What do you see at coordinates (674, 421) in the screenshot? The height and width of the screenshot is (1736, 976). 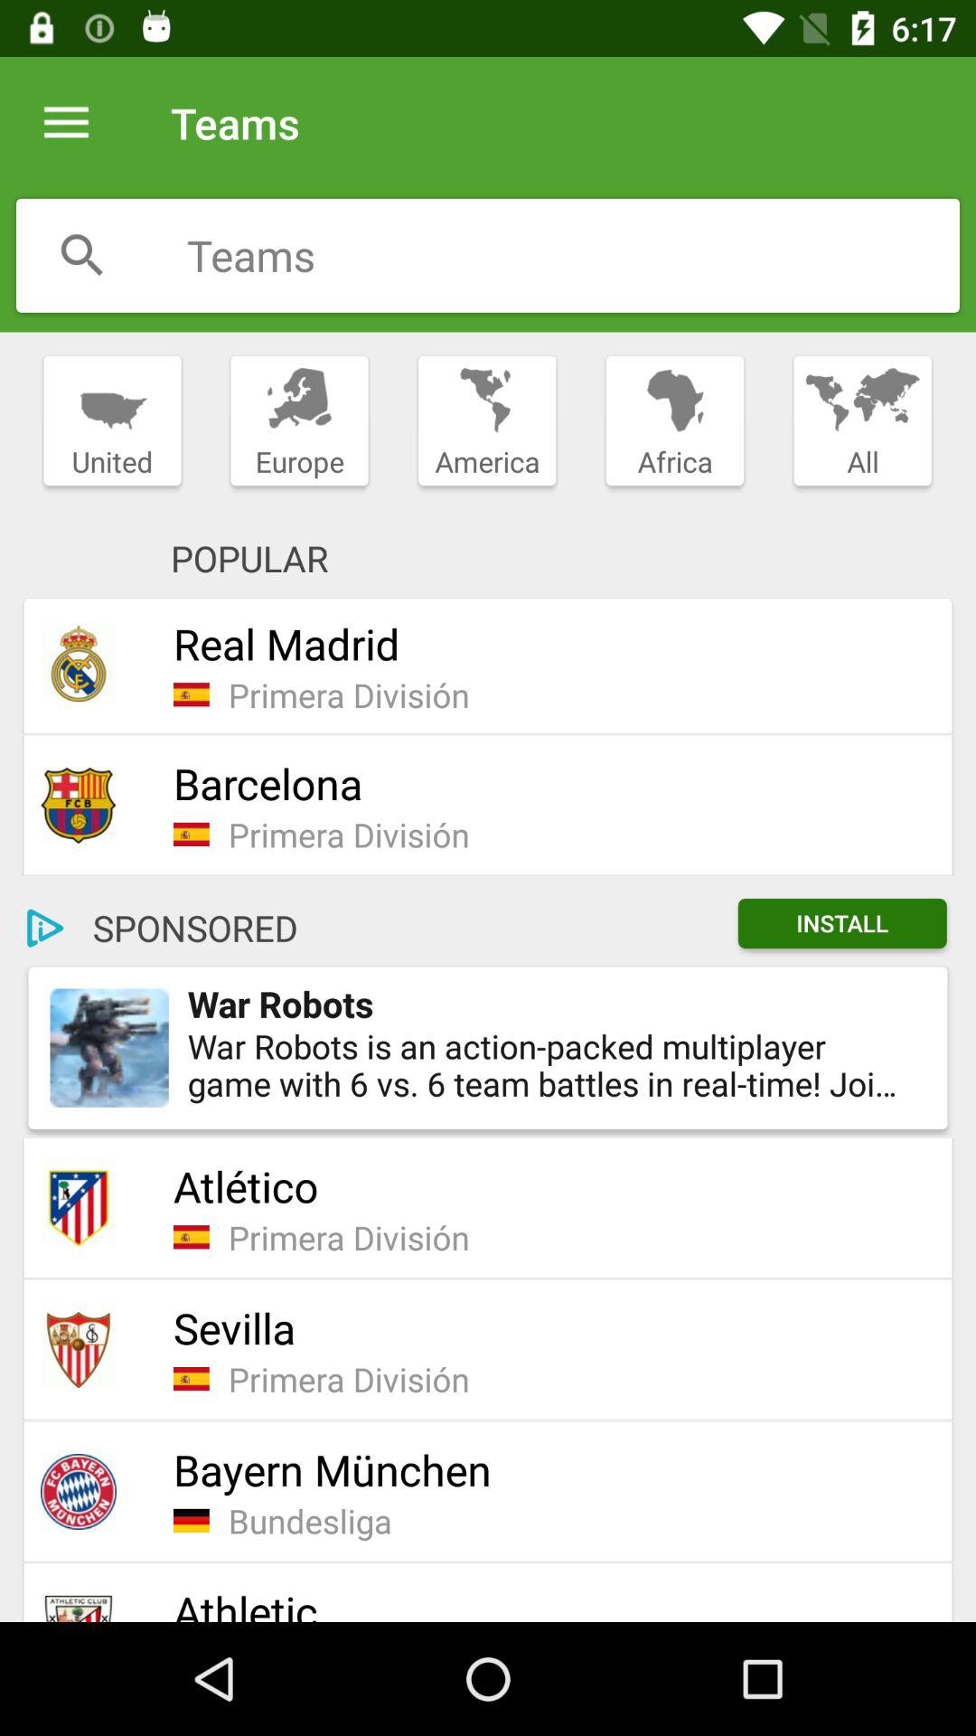 I see `choose item next to america item` at bounding box center [674, 421].